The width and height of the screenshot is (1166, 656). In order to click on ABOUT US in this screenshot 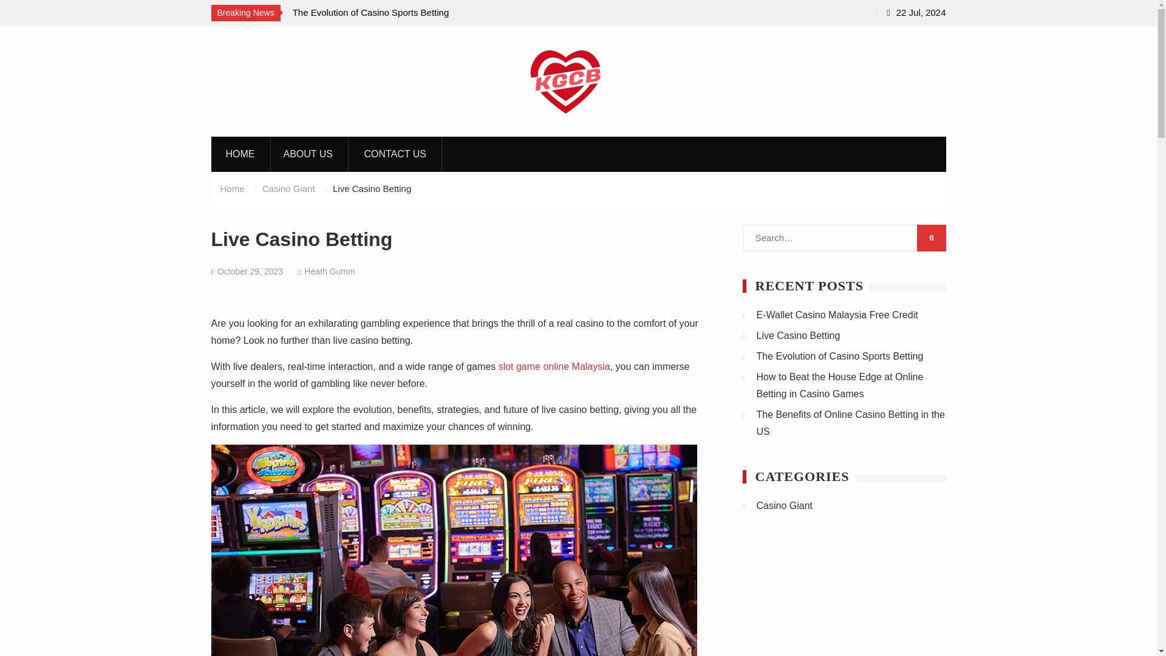, I will do `click(309, 154)`.